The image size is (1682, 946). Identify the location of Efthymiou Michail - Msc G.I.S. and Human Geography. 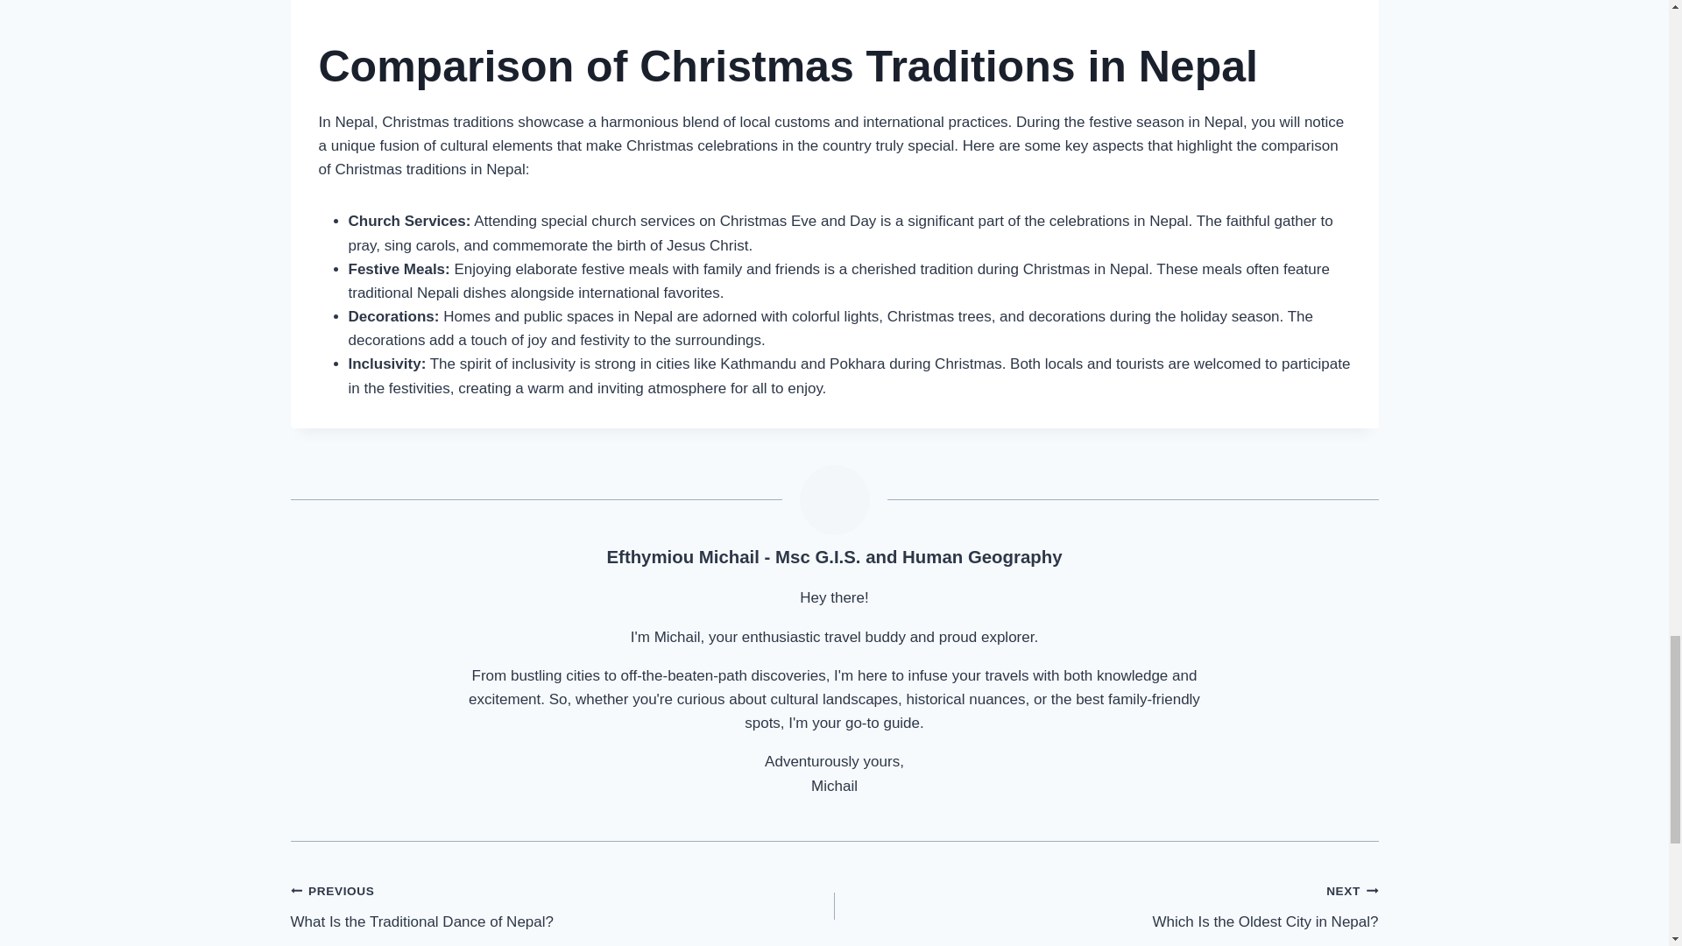
(833, 557).